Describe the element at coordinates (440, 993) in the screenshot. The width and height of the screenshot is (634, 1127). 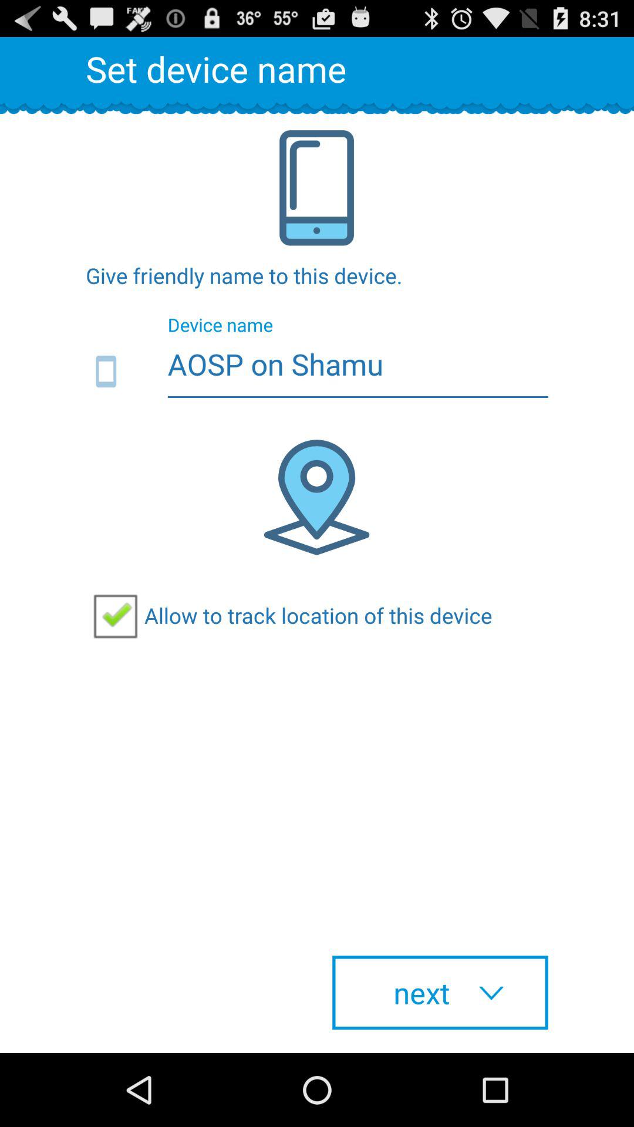
I see `swipe until the next button` at that location.